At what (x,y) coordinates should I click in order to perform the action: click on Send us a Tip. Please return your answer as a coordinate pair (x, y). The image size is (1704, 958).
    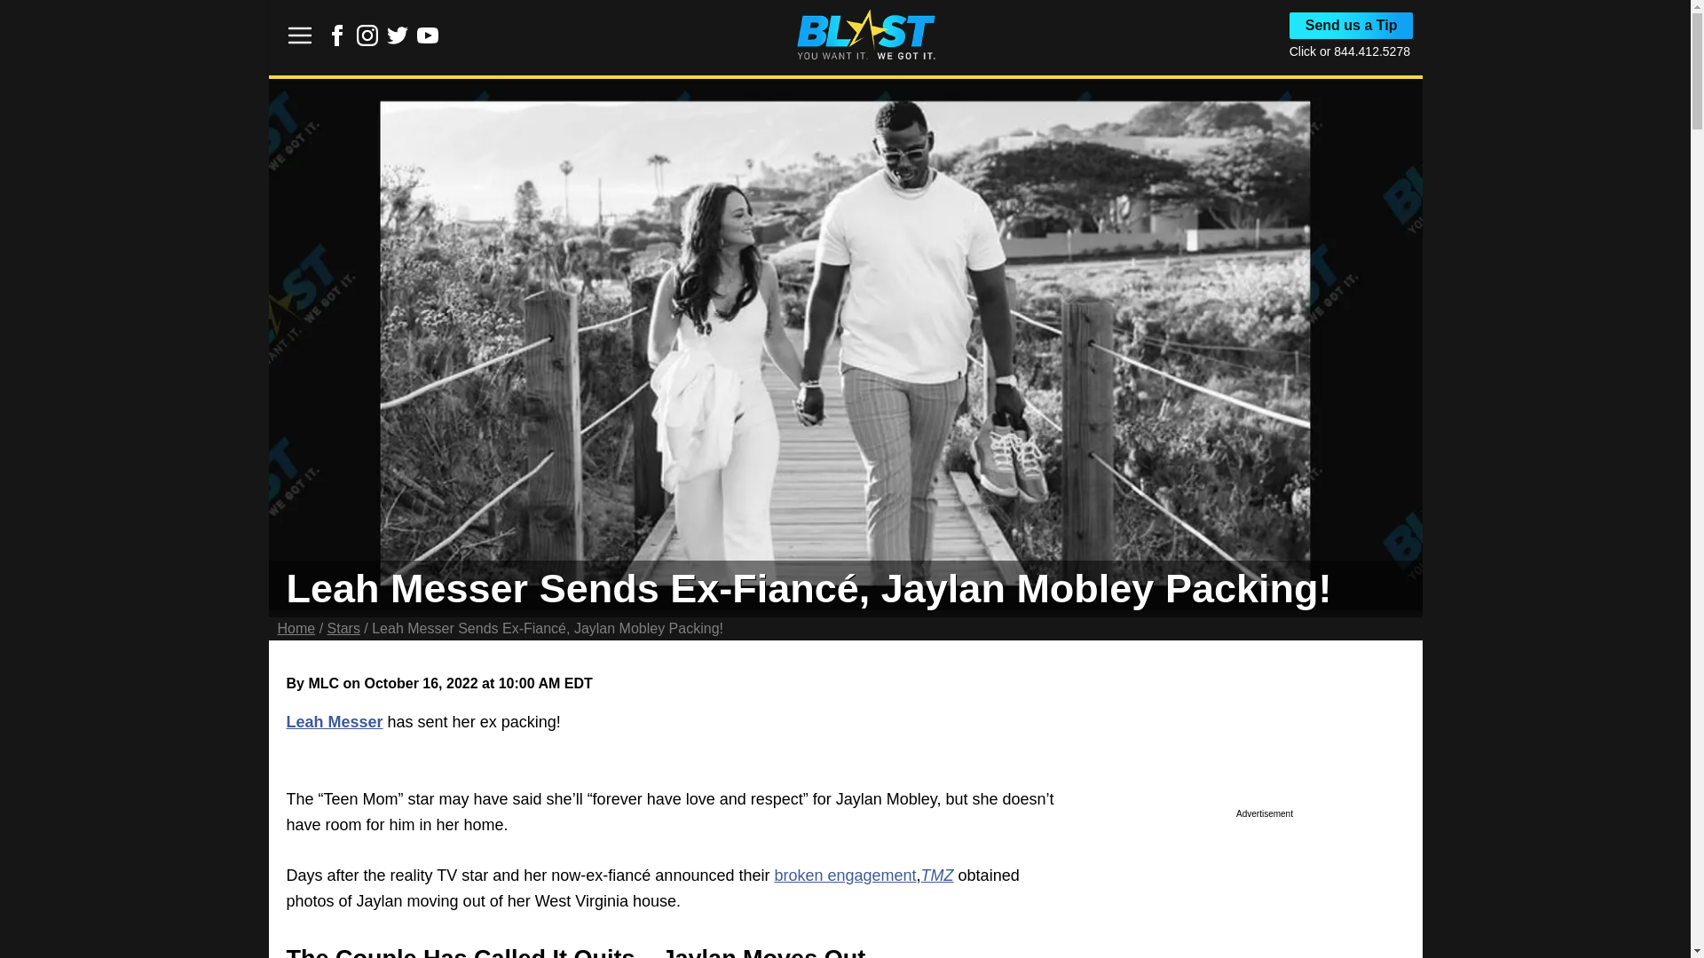
    Looking at the image, I should click on (1352, 26).